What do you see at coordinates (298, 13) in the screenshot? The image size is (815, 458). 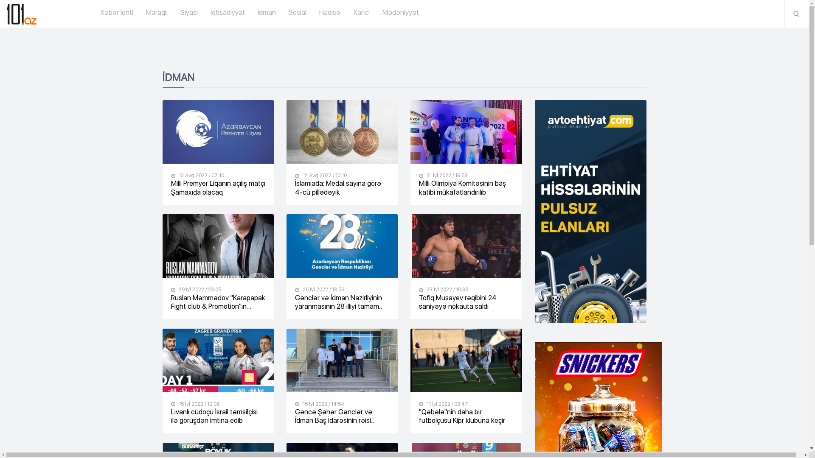 I see `Sosial` at bounding box center [298, 13].